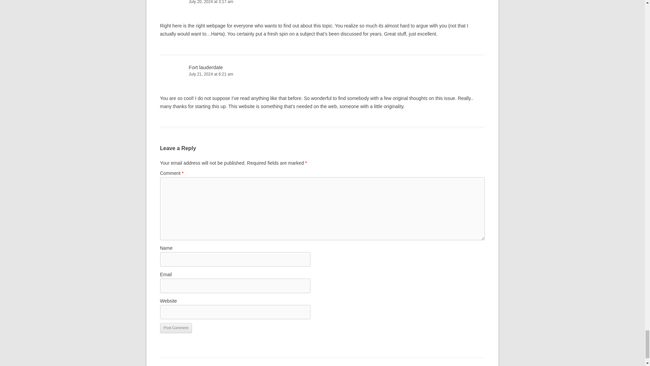 The image size is (650, 366). What do you see at coordinates (176, 328) in the screenshot?
I see `Post Comment` at bounding box center [176, 328].